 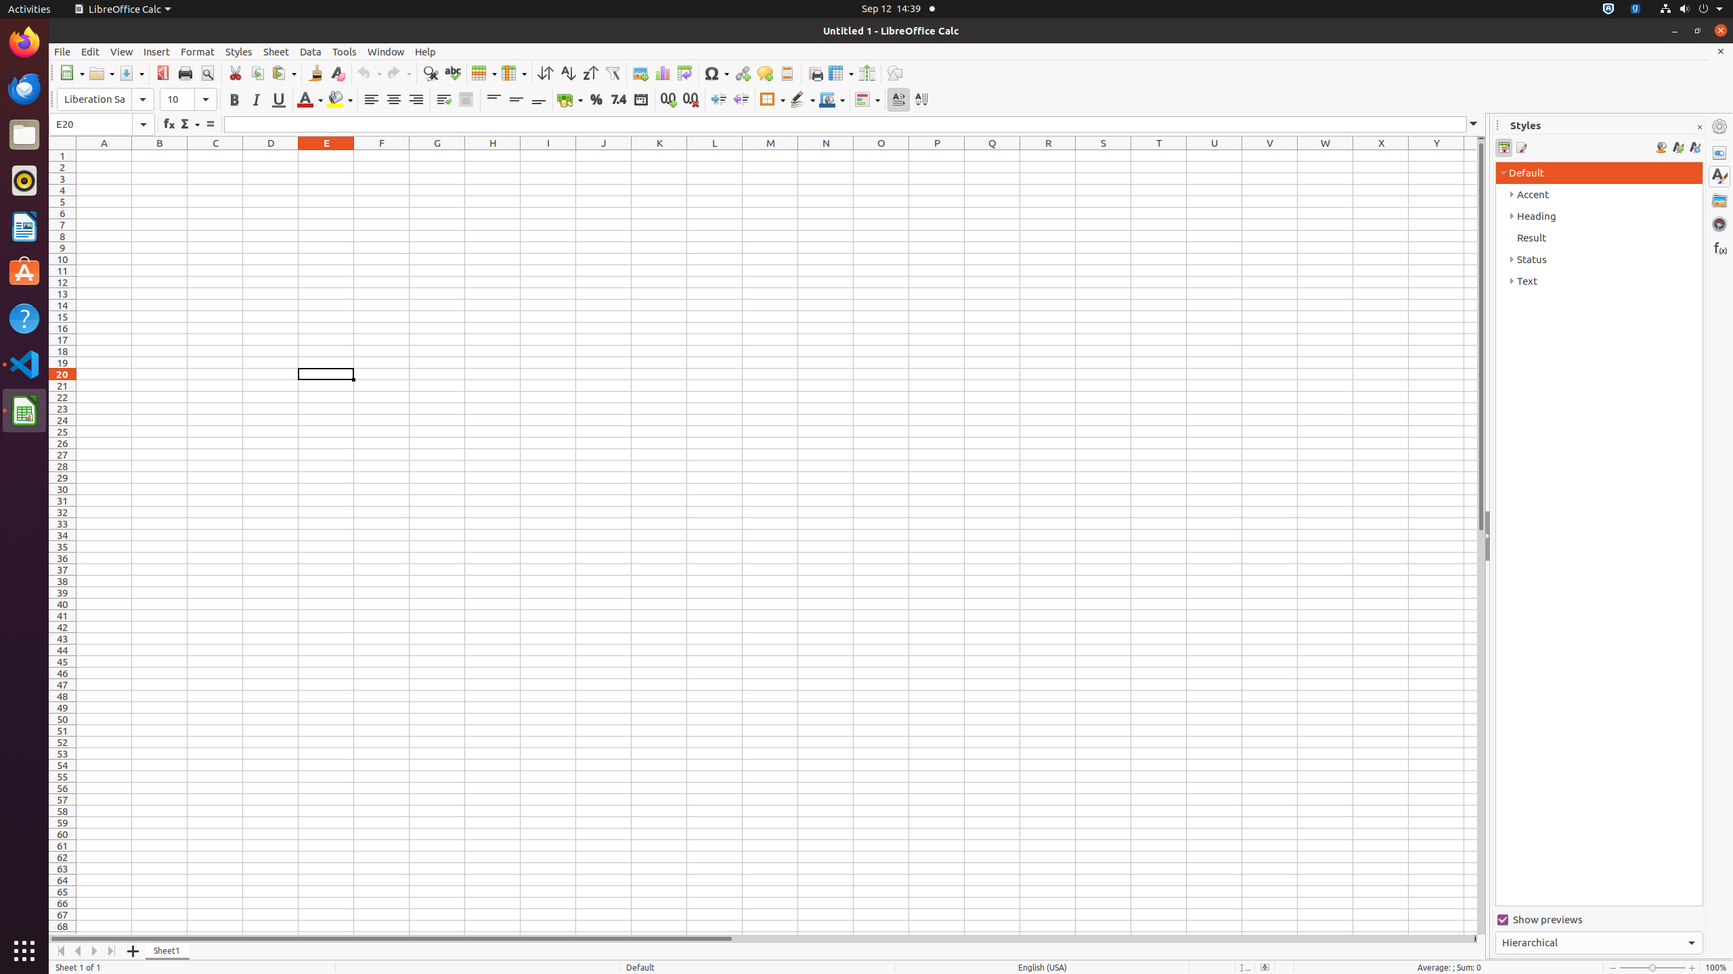 I want to click on Border Style, so click(x=802, y=100).